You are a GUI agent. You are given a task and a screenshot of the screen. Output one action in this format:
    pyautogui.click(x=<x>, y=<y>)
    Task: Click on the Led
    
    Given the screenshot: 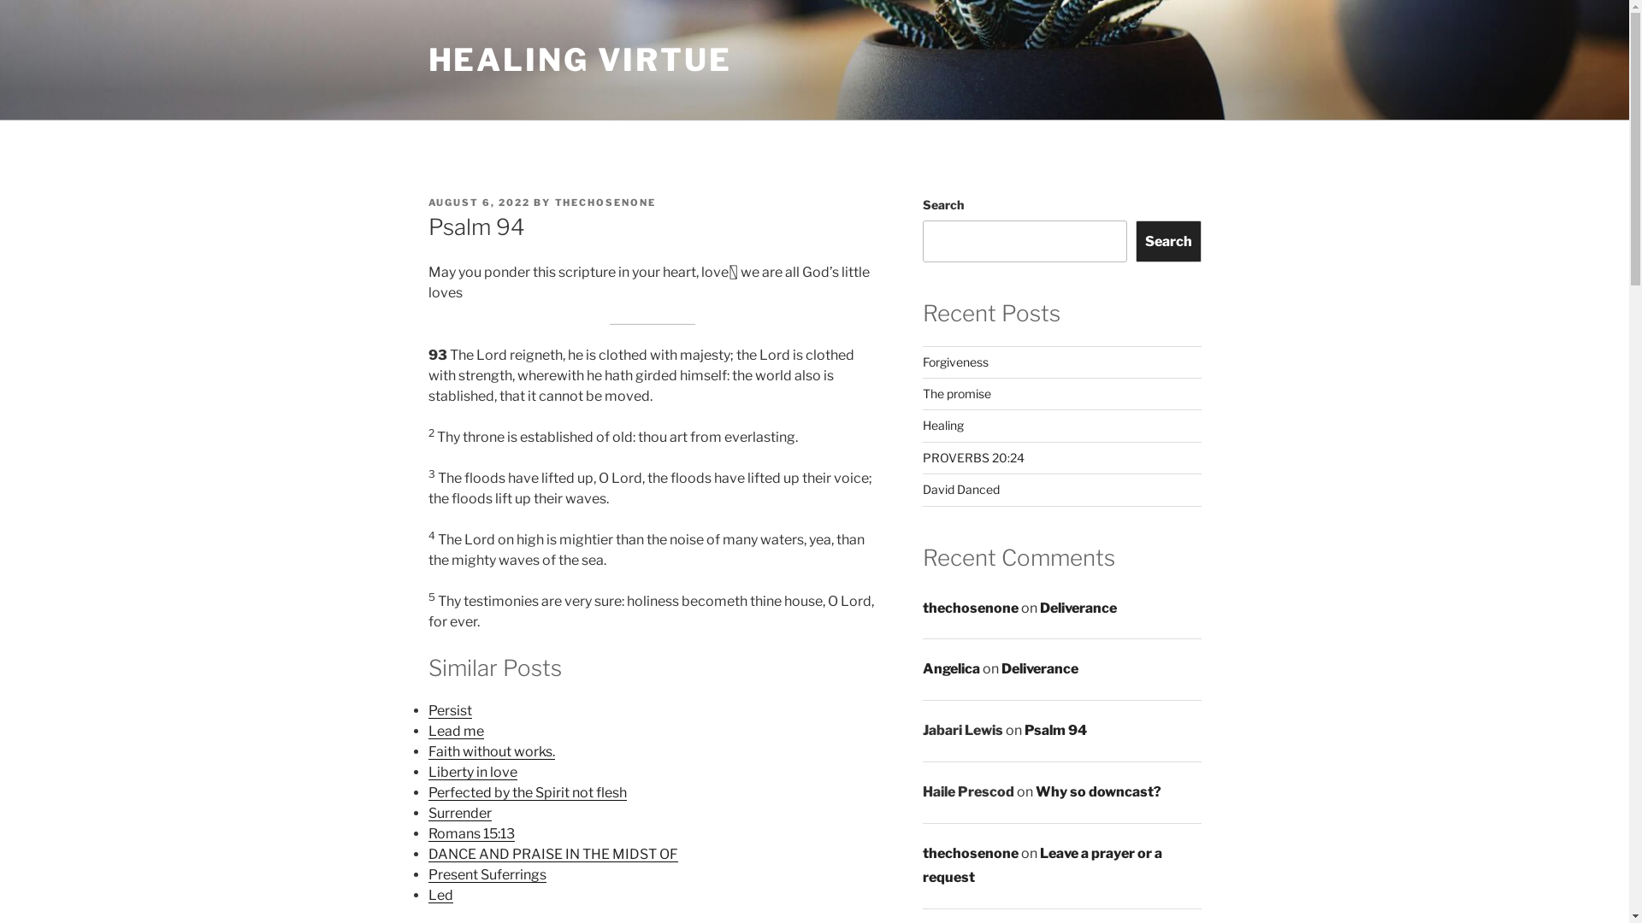 What is the action you would take?
    pyautogui.click(x=440, y=896)
    